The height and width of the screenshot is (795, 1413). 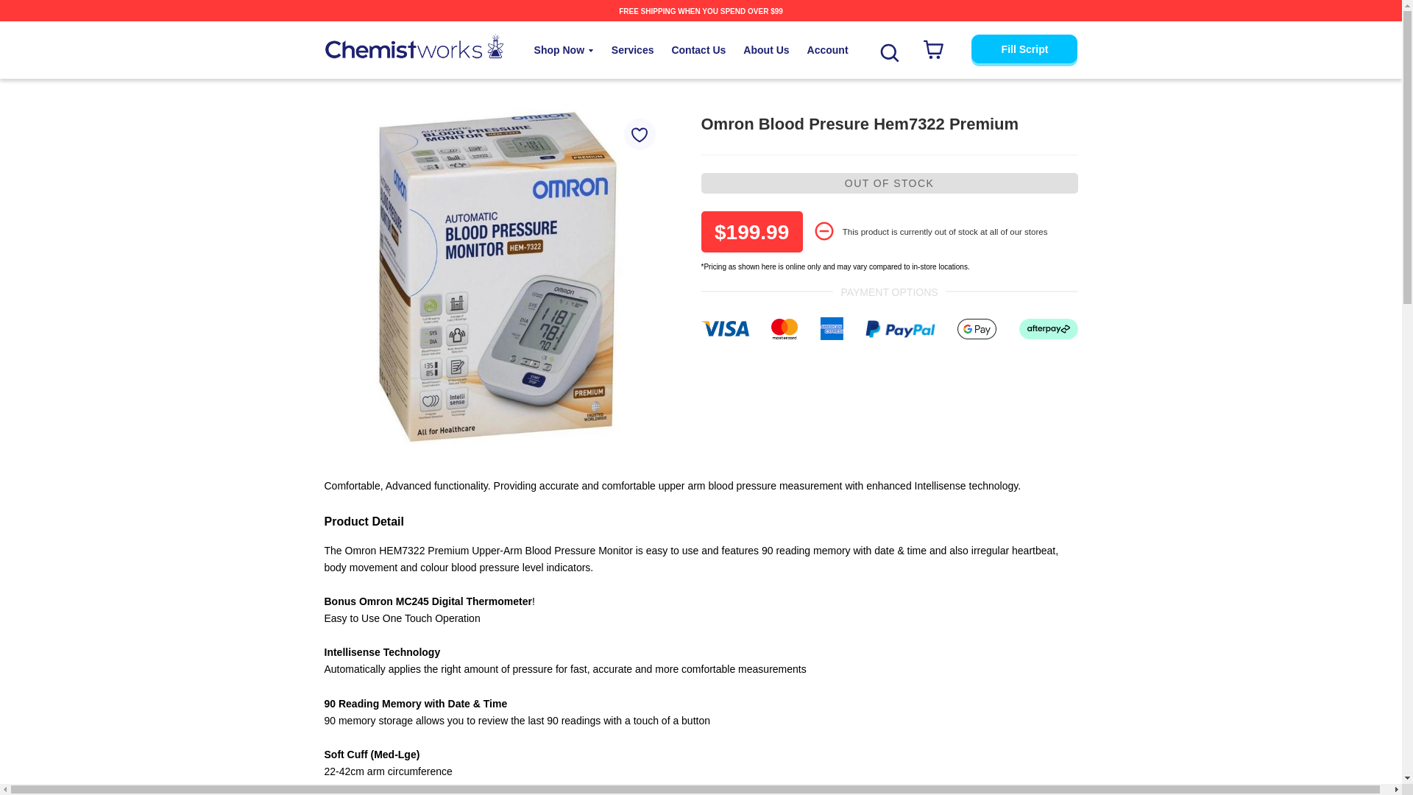 What do you see at coordinates (413, 46) in the screenshot?
I see `Chemistworks Pharmacy` at bounding box center [413, 46].